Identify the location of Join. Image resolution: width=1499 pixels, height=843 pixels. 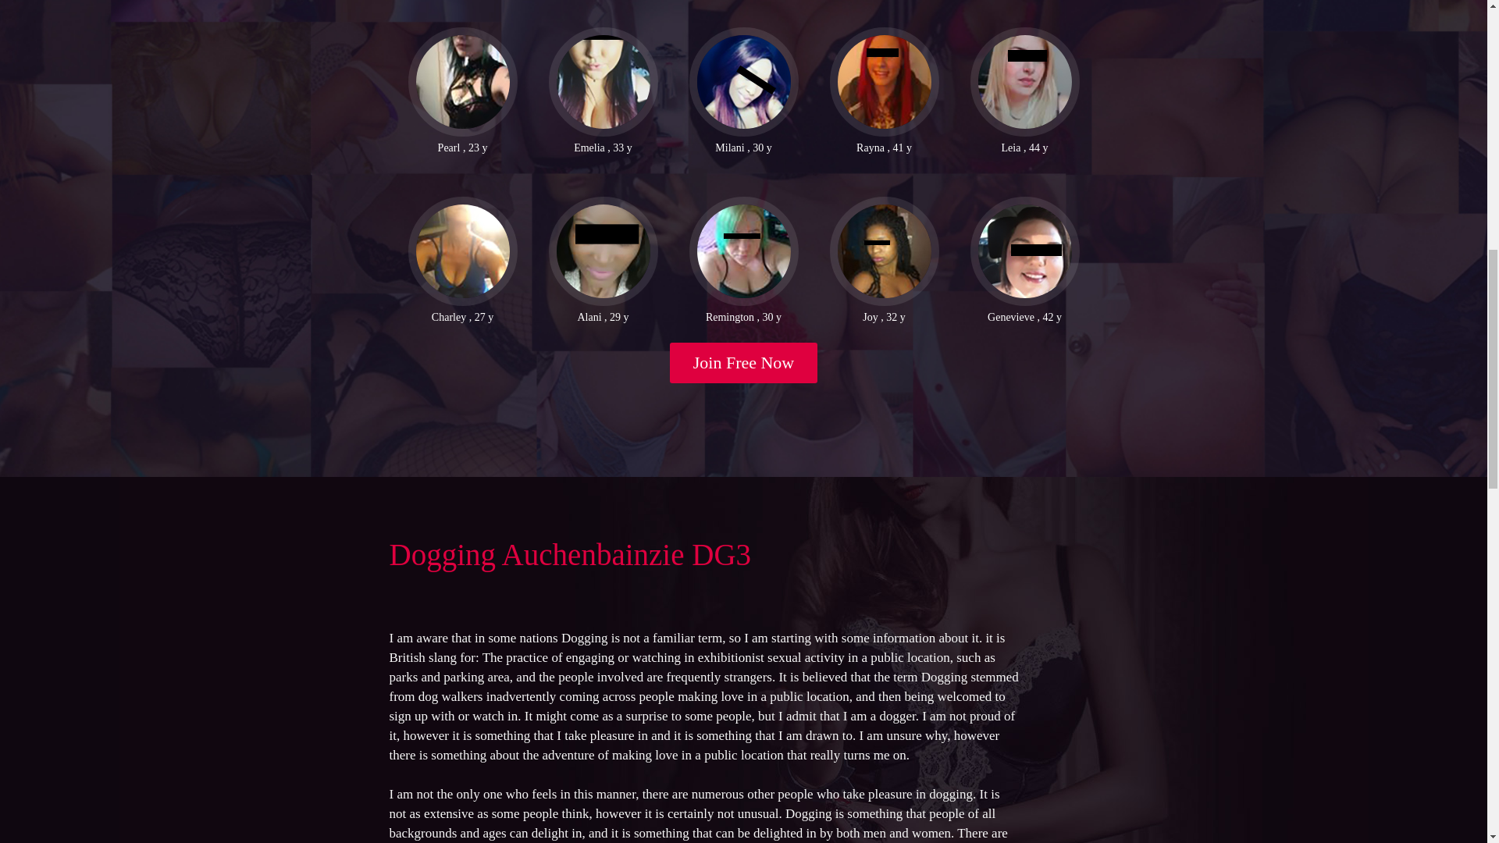
(744, 362).